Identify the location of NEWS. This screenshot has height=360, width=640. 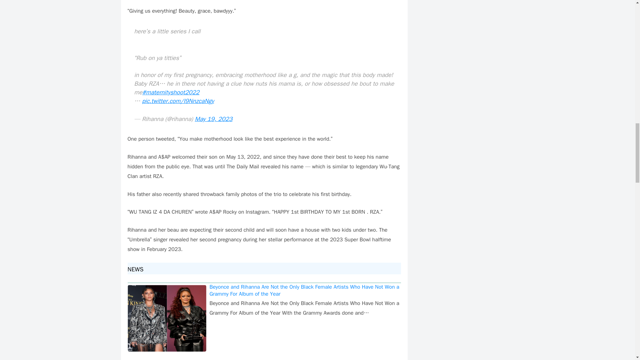
(138, 269).